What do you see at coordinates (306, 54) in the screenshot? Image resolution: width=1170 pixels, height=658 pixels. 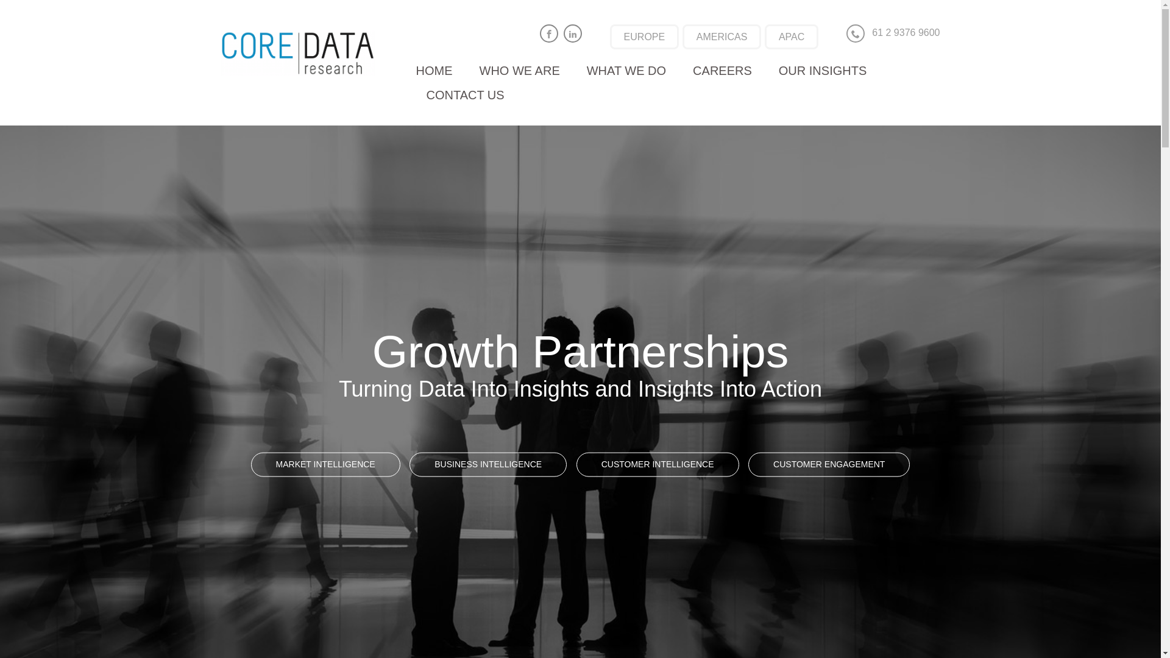 I see `CORE DATA` at bounding box center [306, 54].